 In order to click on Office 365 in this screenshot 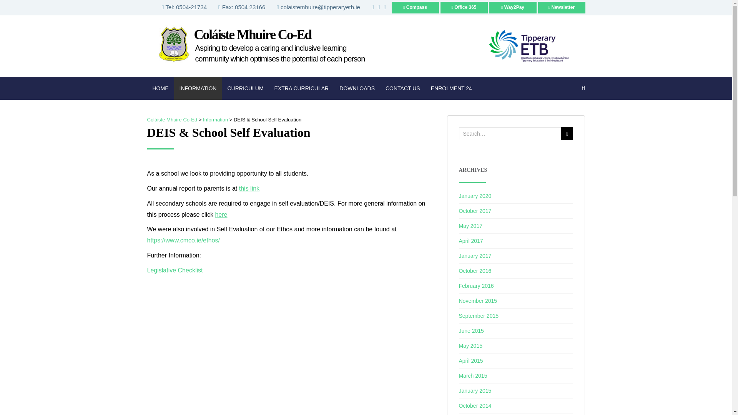, I will do `click(464, 8)`.